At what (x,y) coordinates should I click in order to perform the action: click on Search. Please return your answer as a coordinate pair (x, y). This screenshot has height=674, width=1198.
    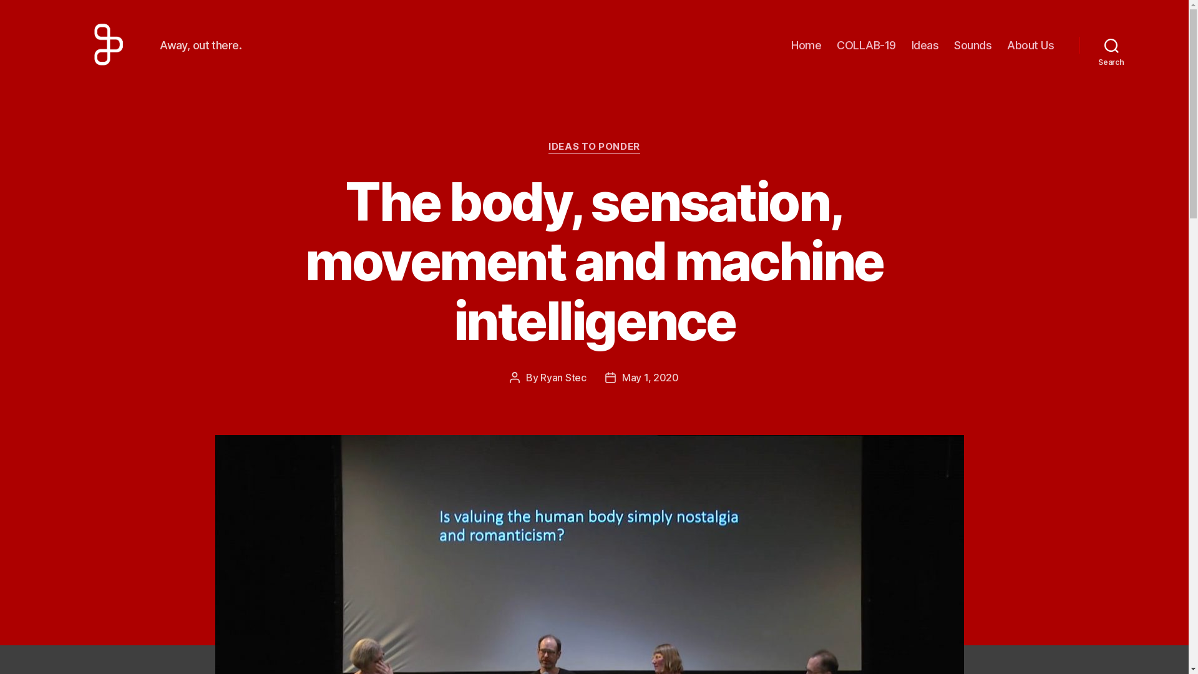
    Looking at the image, I should click on (1112, 46).